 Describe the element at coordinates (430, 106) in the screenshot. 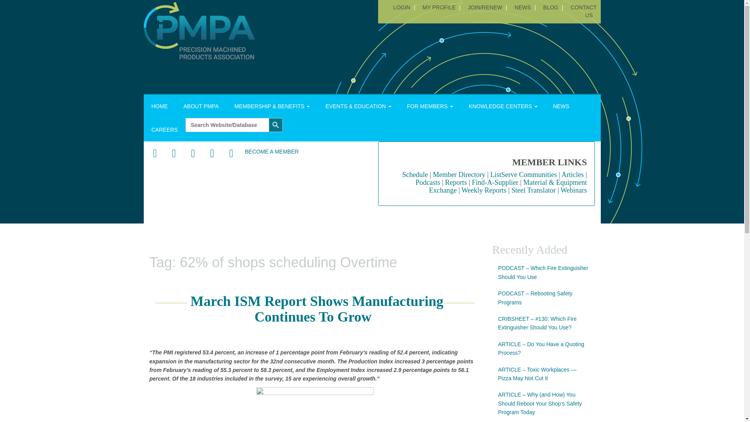

I see `FOR MEMBERS` at that location.